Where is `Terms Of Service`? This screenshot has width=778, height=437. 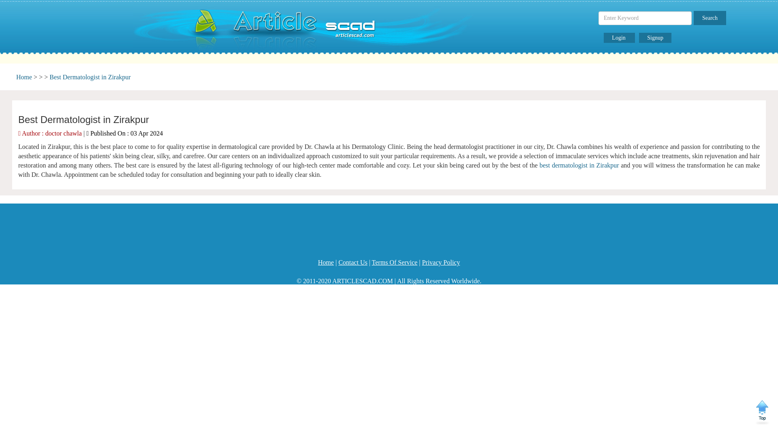
Terms Of Service is located at coordinates (395, 262).